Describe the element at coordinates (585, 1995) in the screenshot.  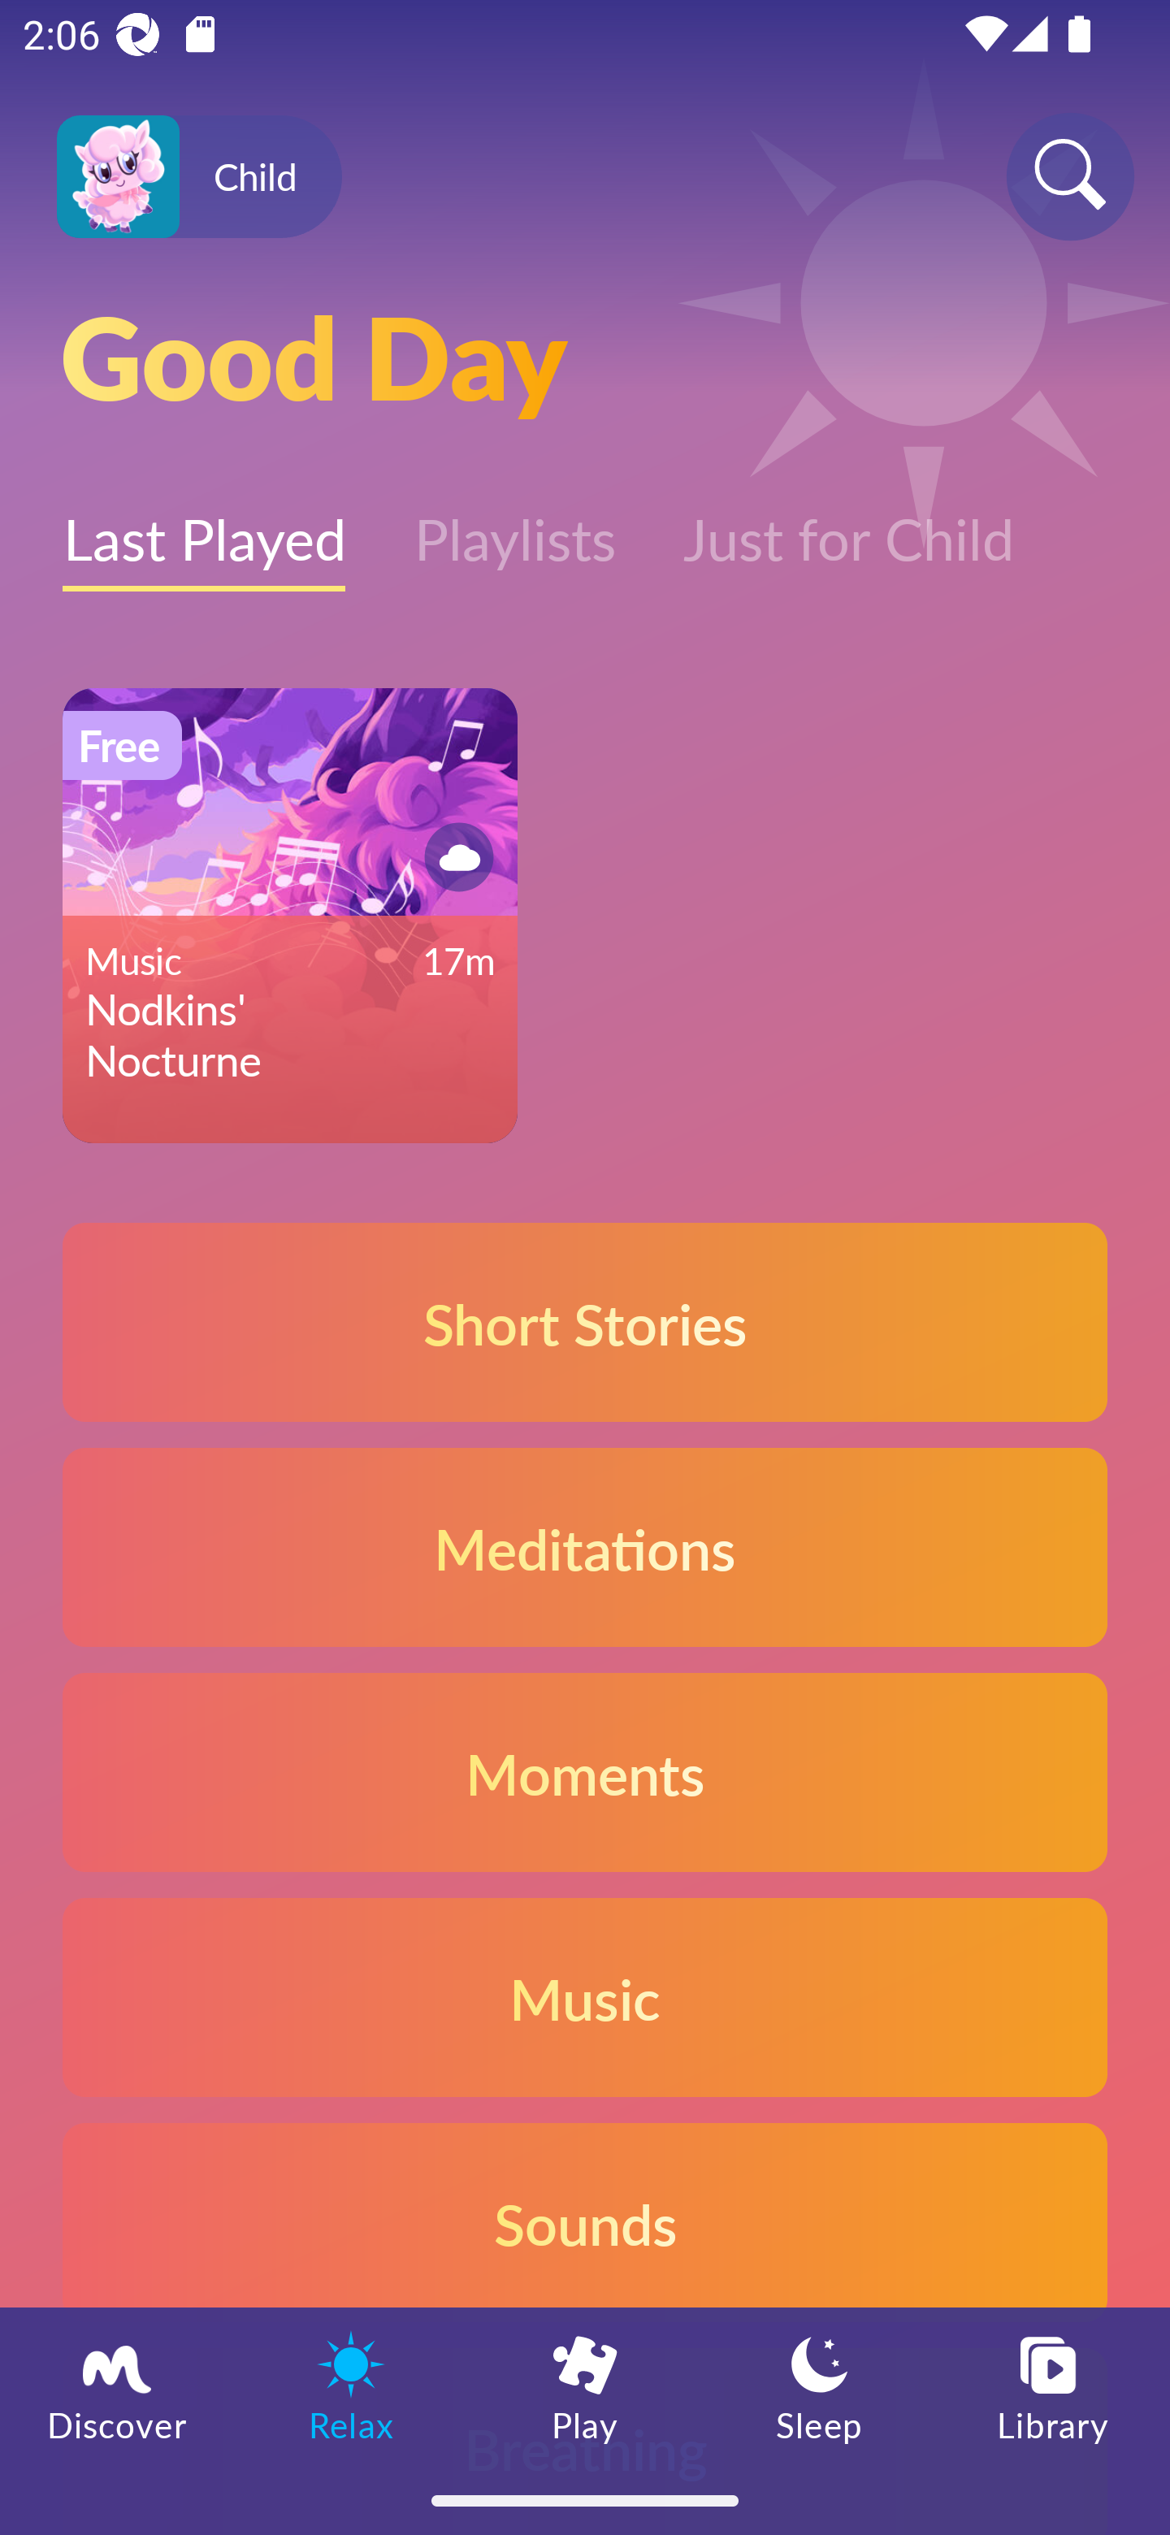
I see `Music` at that location.